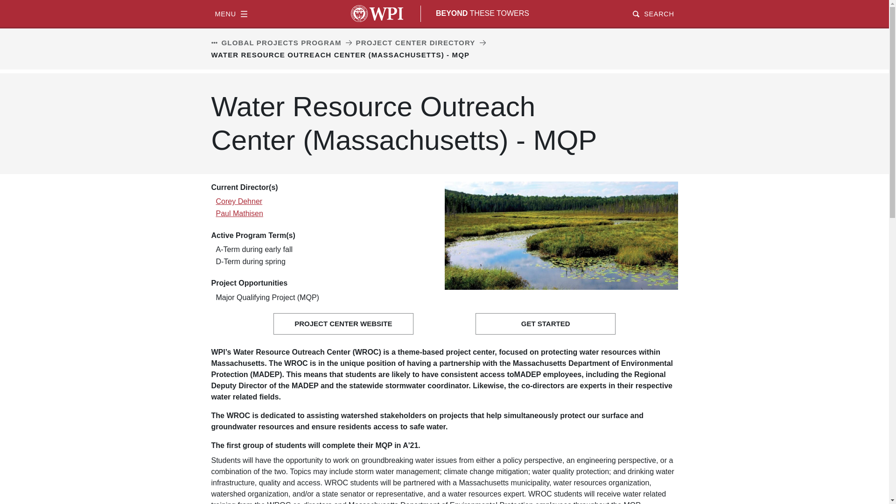  I want to click on MENU, so click(231, 13).